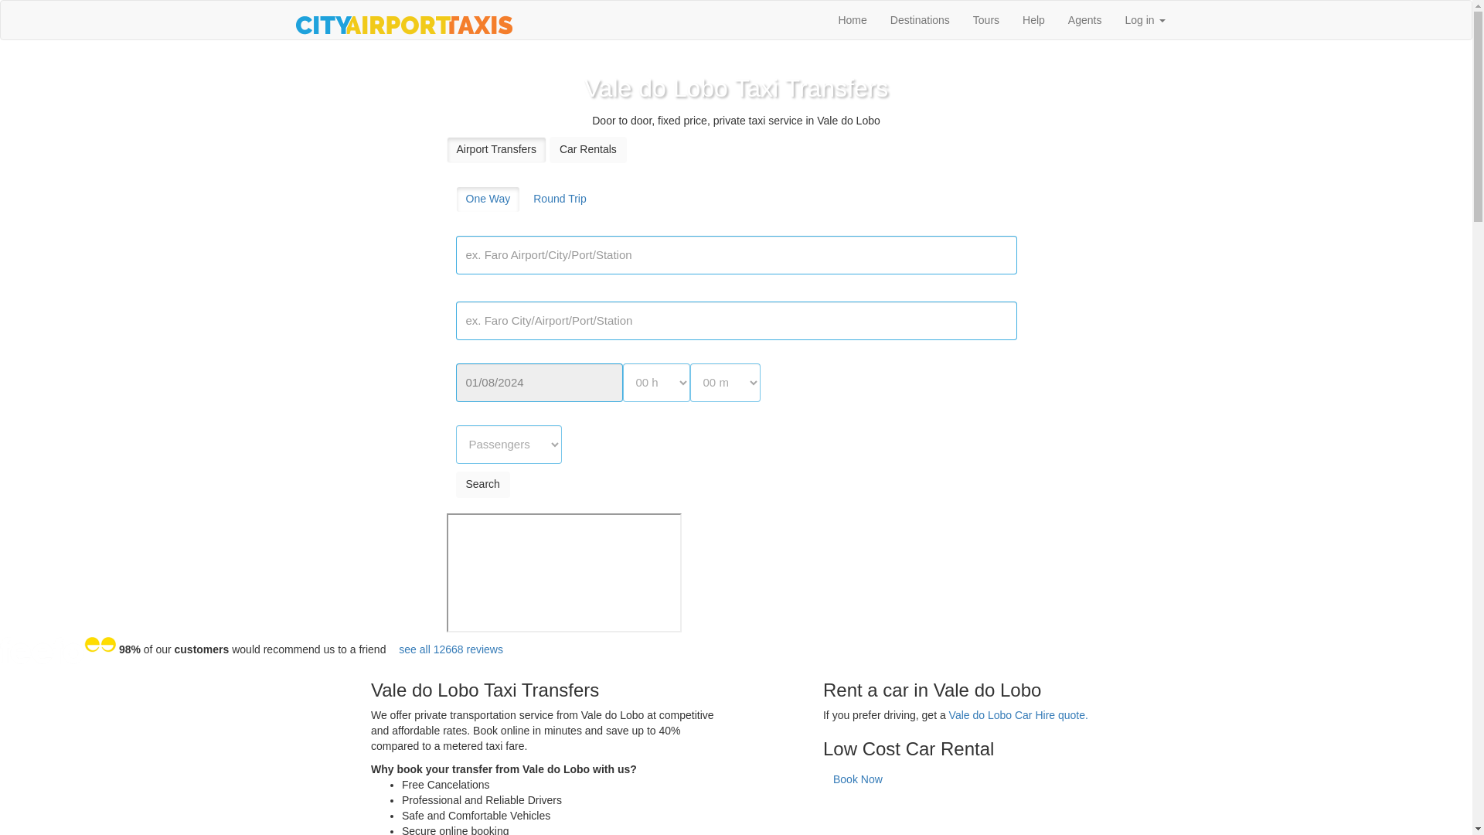 The image size is (1484, 835). Describe the element at coordinates (986, 20) in the screenshot. I see `Tours` at that location.